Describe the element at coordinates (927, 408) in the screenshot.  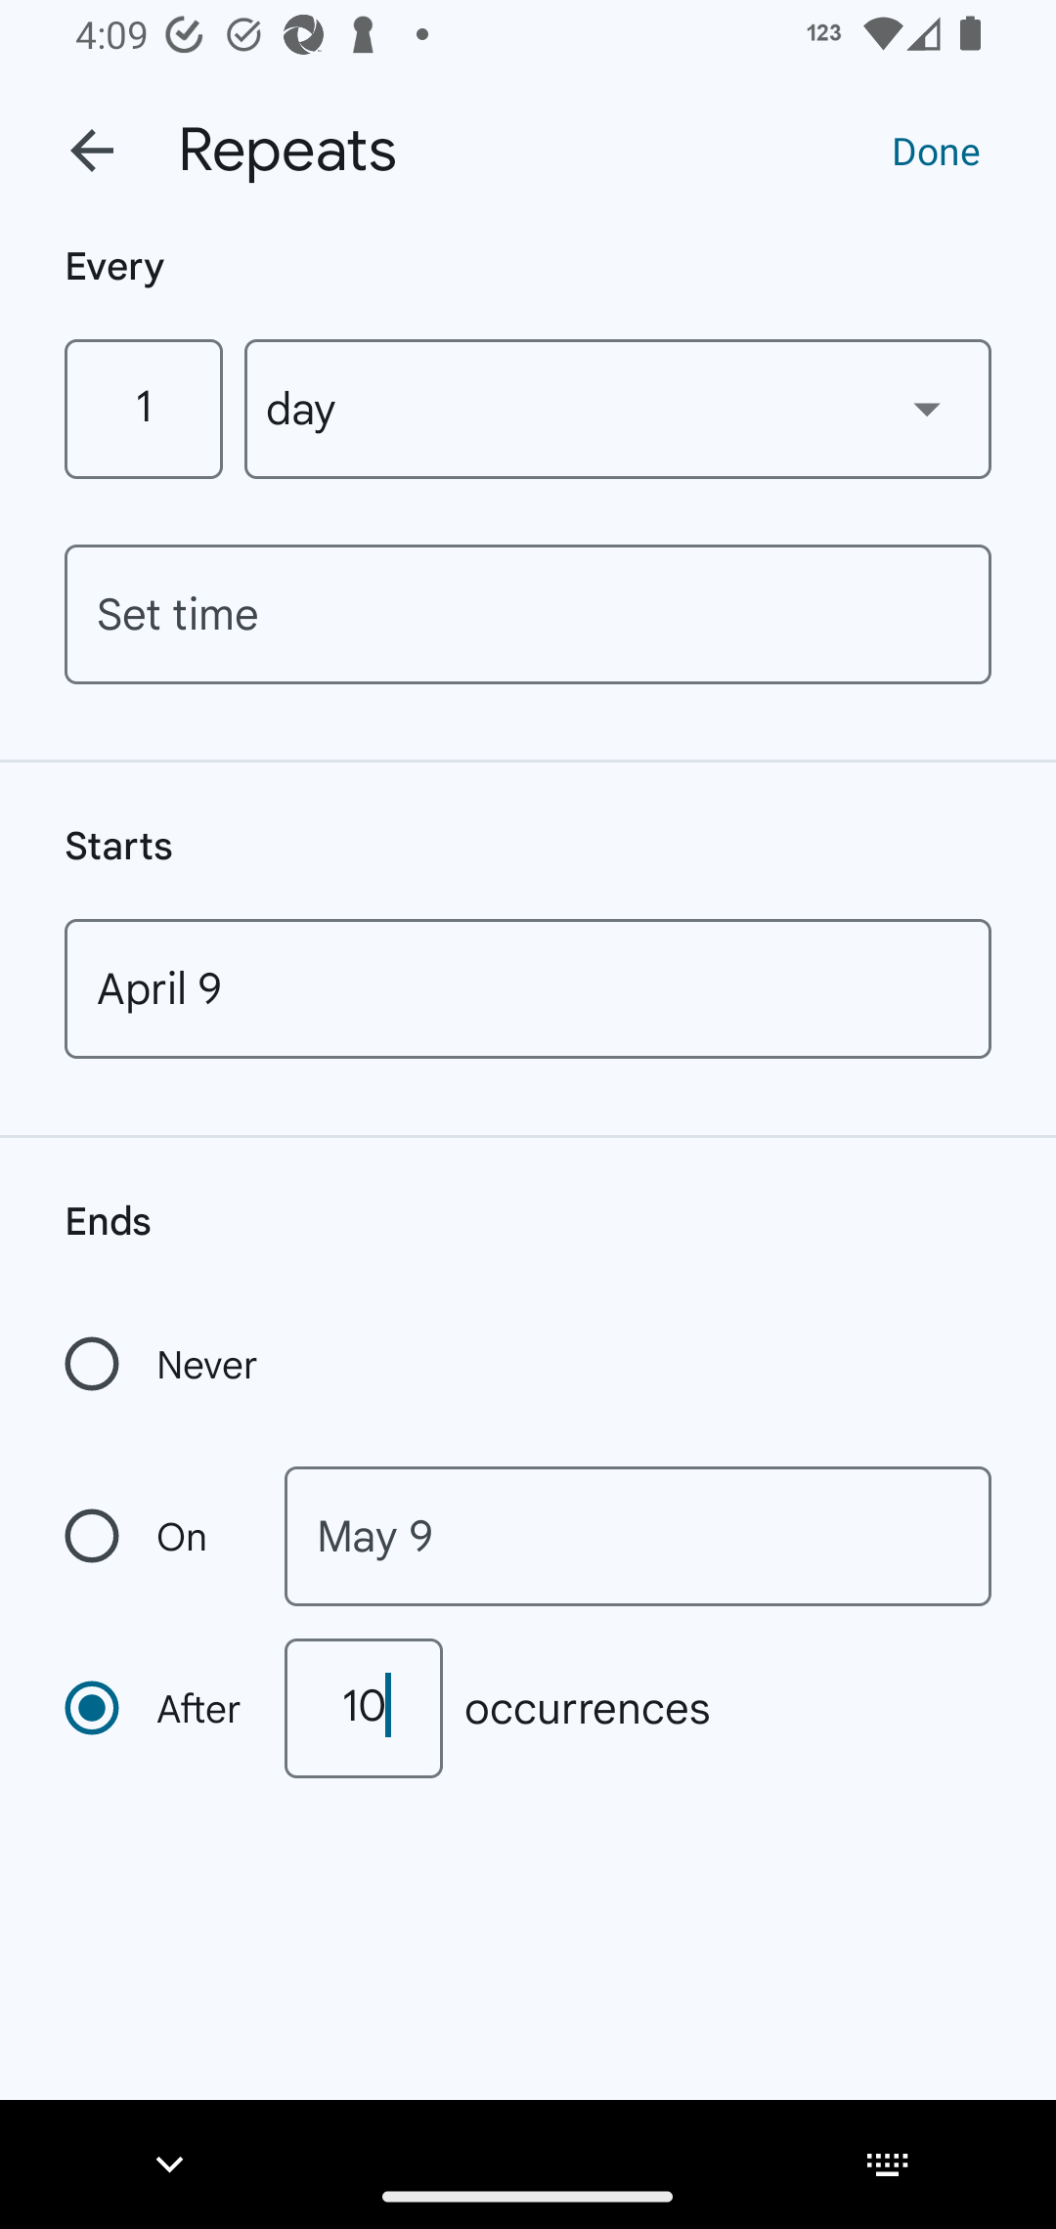
I see `Show dropdown menu` at that location.